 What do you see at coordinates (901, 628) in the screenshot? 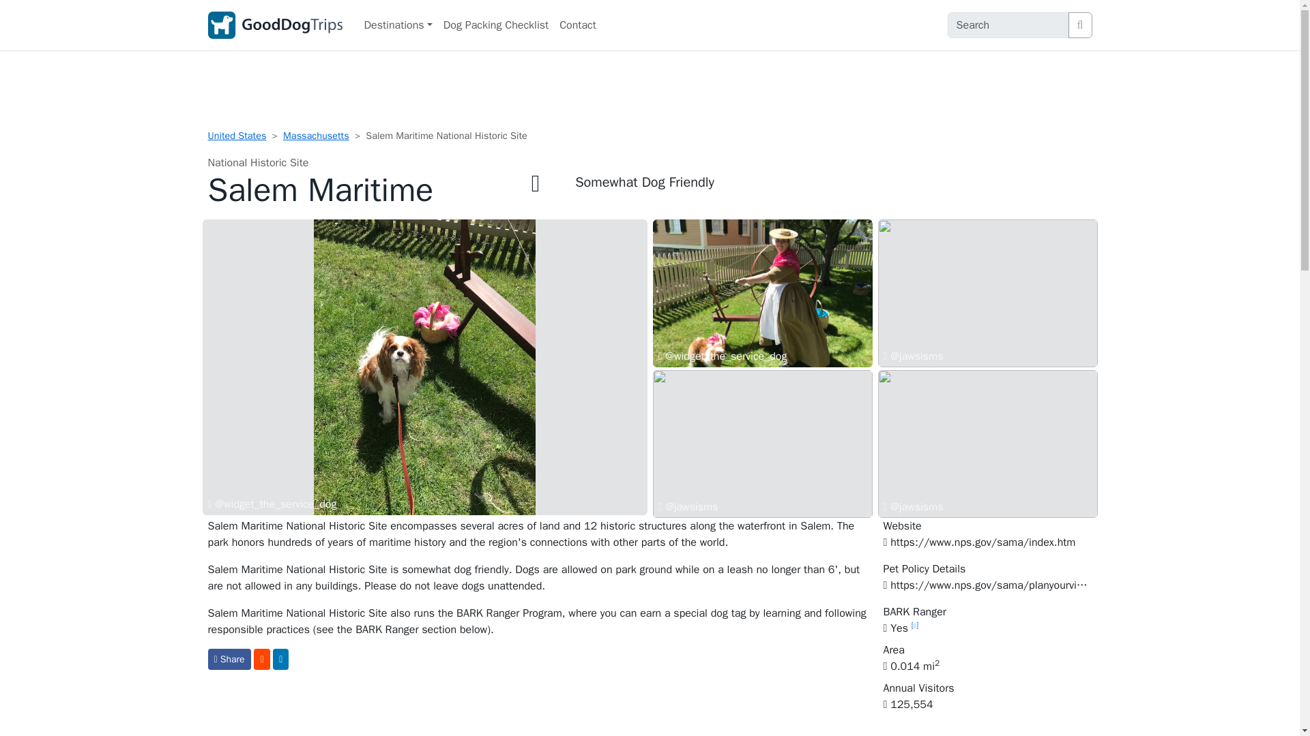
I see `Jump to BARK Ranger Policy` at bounding box center [901, 628].